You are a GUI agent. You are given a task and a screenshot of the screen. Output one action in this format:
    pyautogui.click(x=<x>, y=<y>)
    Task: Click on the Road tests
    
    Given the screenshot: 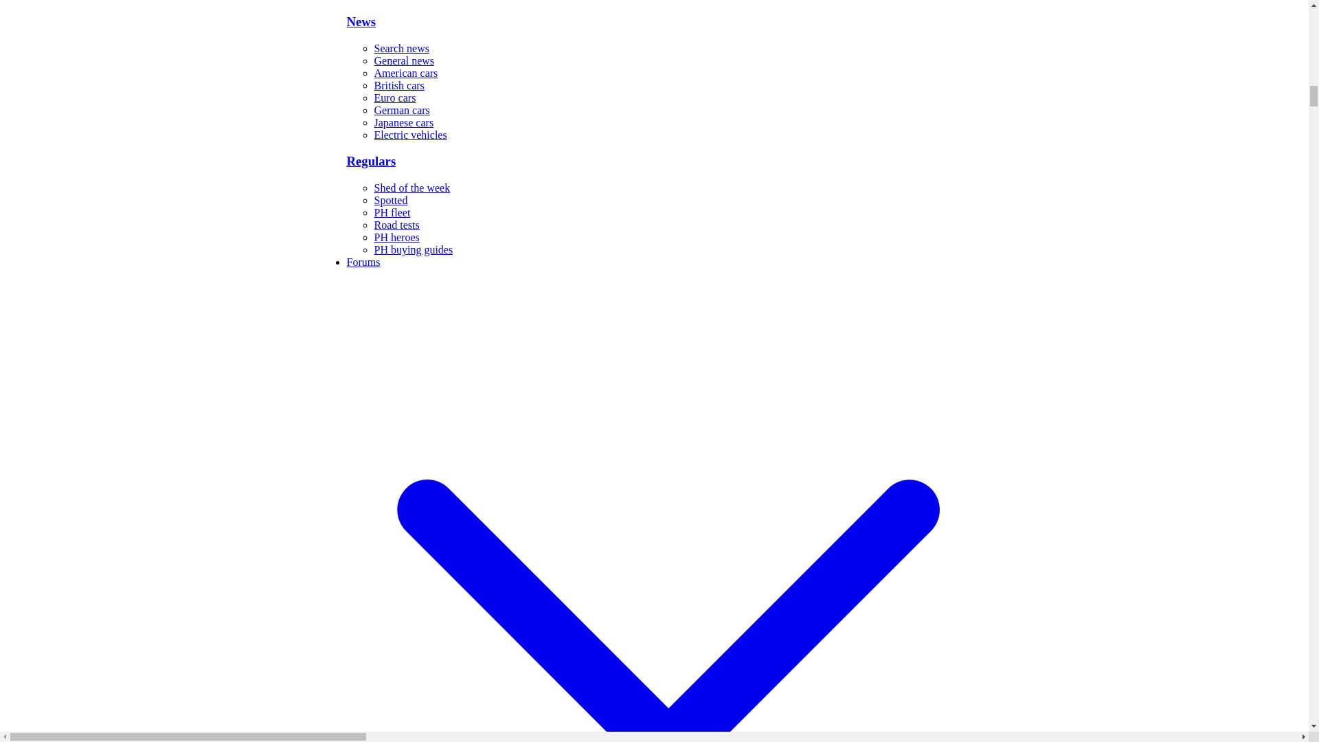 What is the action you would take?
    pyautogui.click(x=396, y=224)
    